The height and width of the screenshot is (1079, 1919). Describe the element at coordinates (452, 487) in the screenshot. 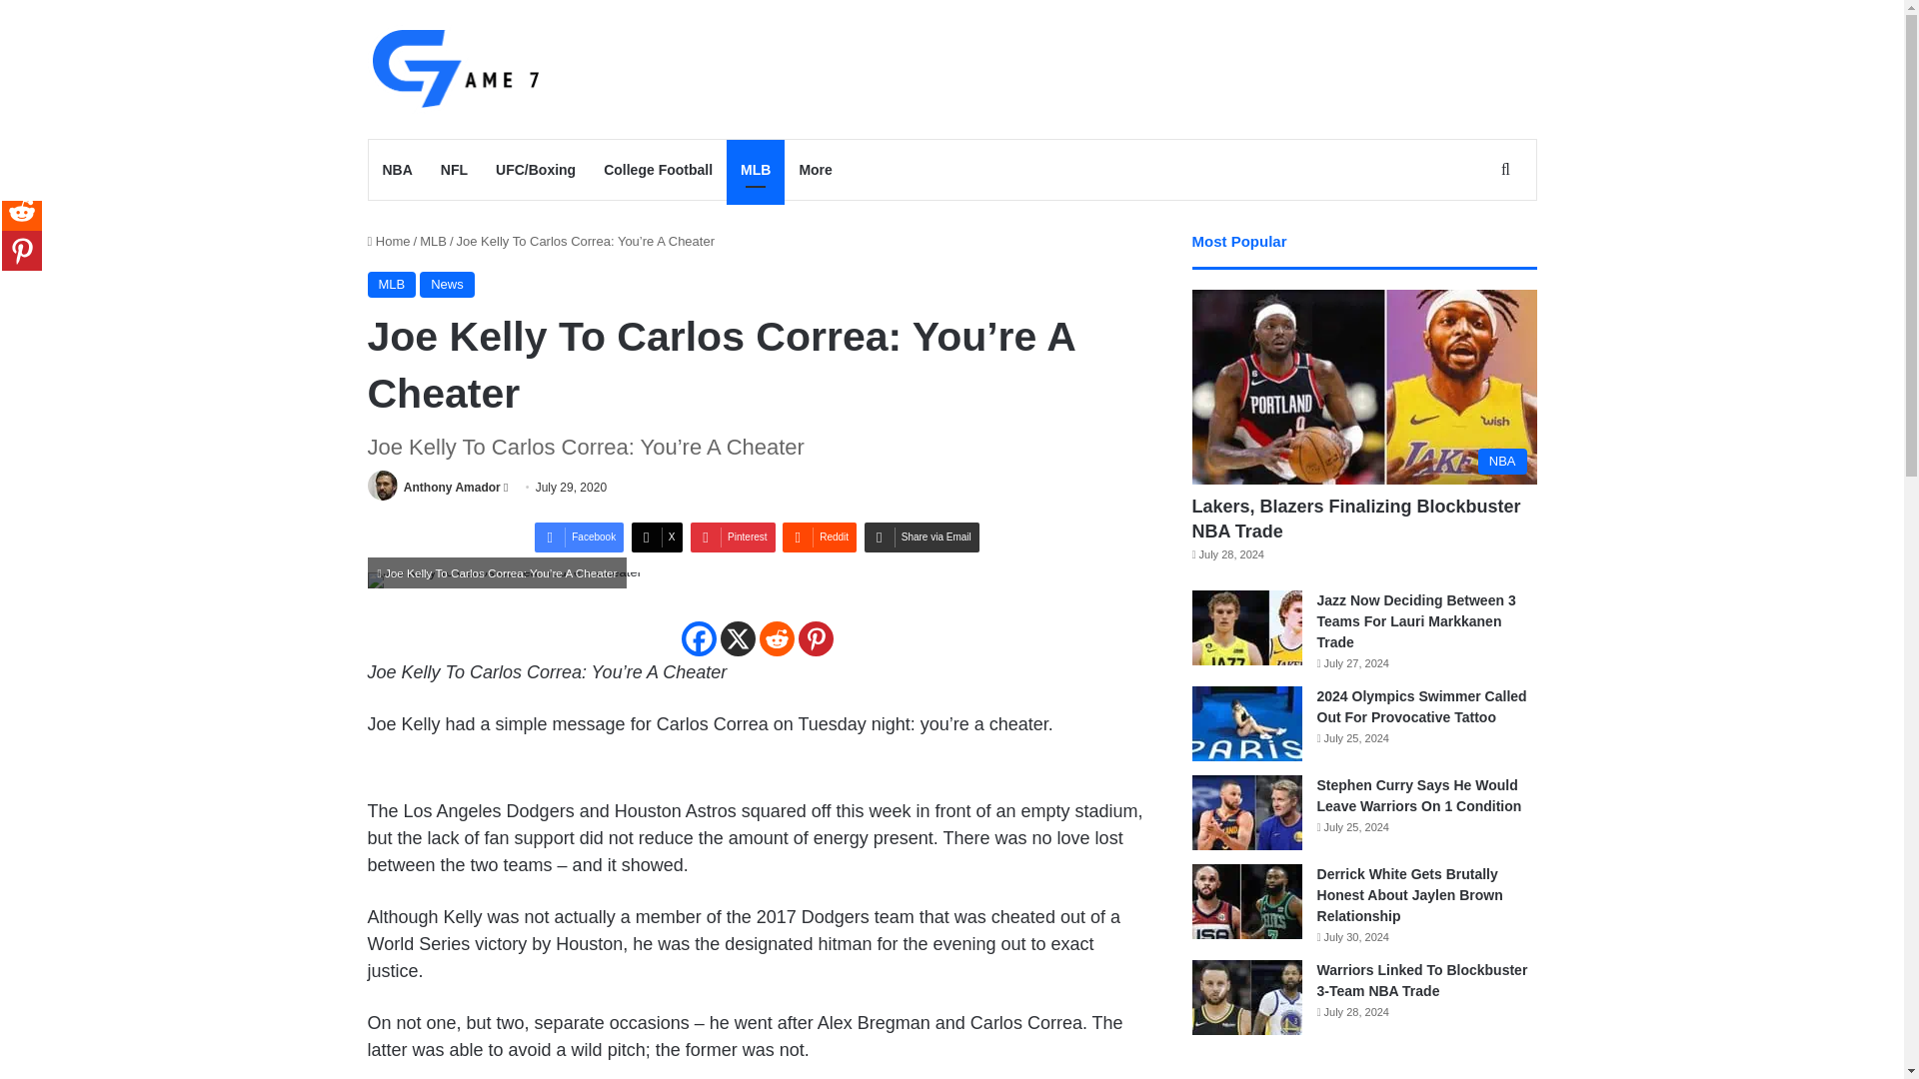

I see `Anthony Amador` at that location.